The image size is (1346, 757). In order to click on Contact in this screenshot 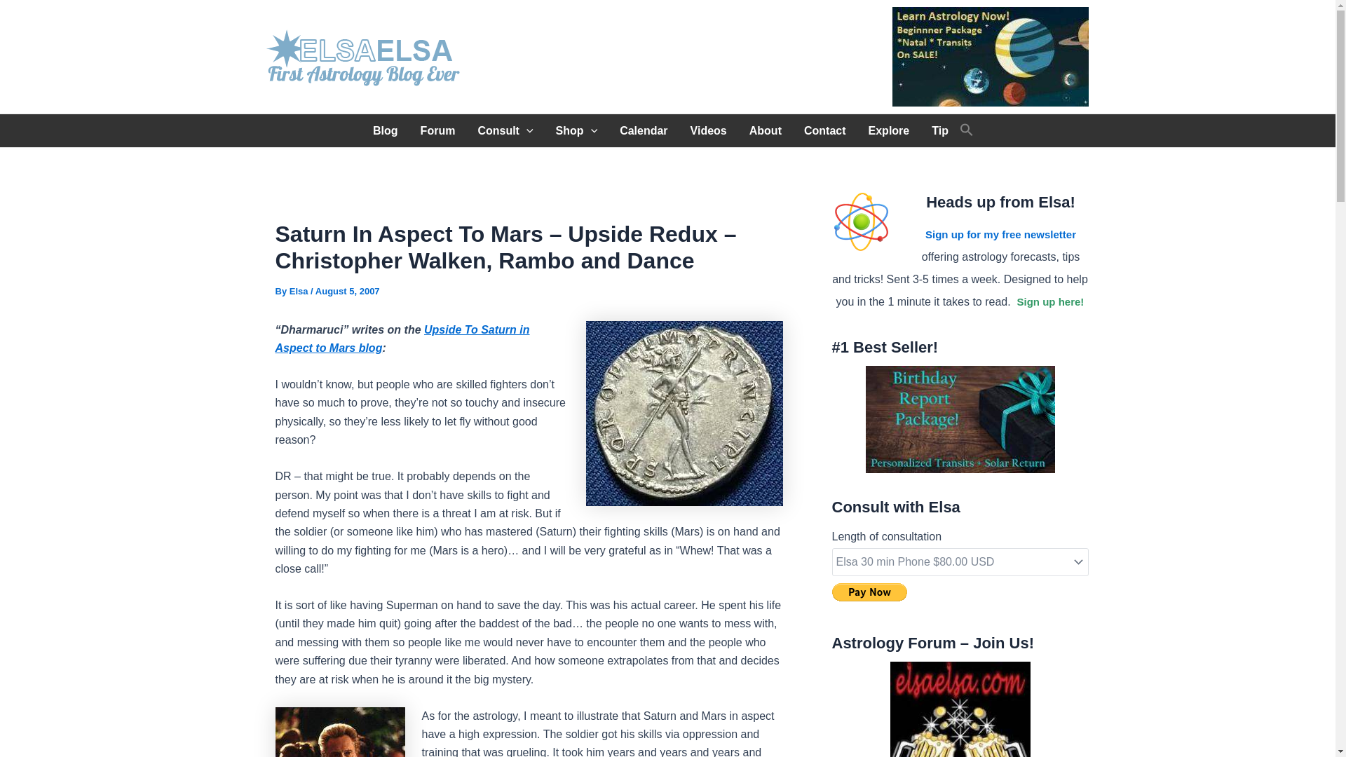, I will do `click(824, 130)`.